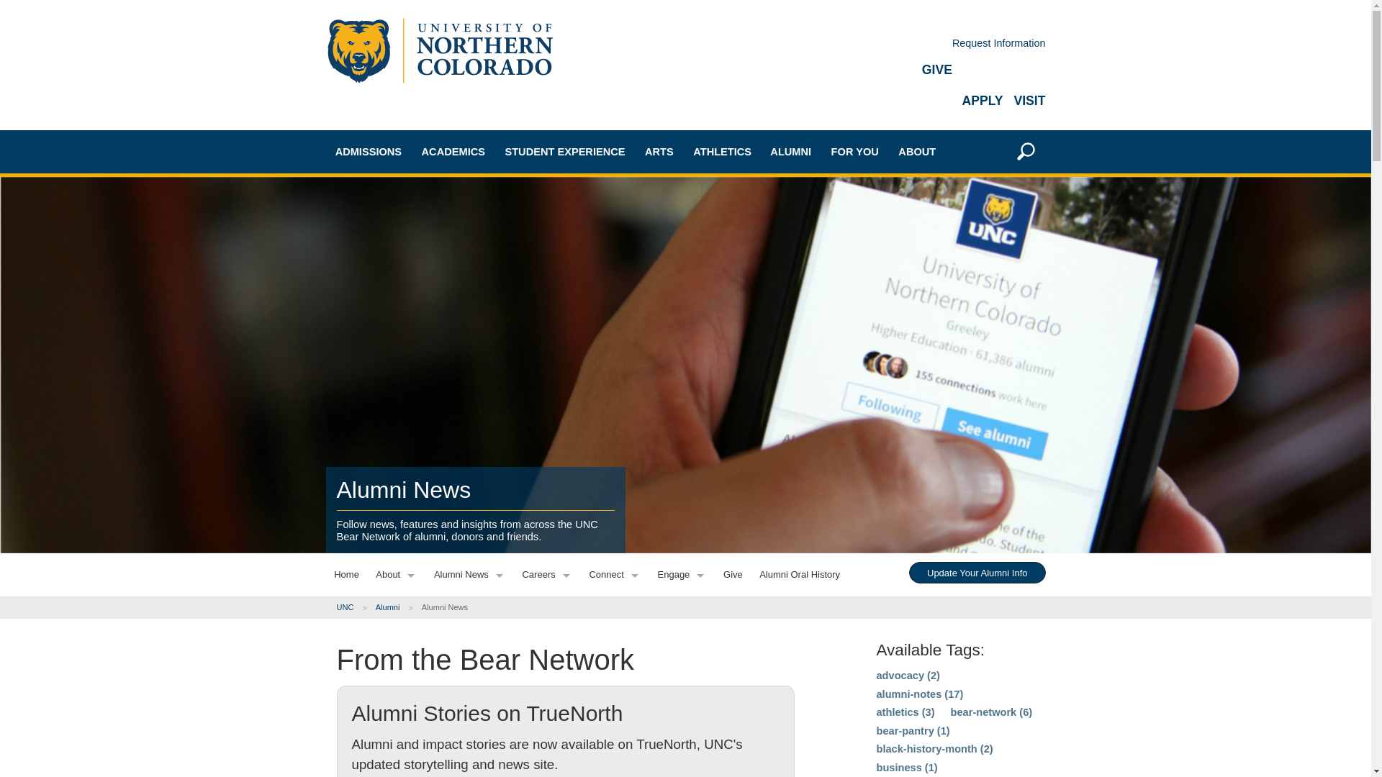 The image size is (1382, 777). What do you see at coordinates (453, 151) in the screenshot?
I see `ACADEMICS` at bounding box center [453, 151].